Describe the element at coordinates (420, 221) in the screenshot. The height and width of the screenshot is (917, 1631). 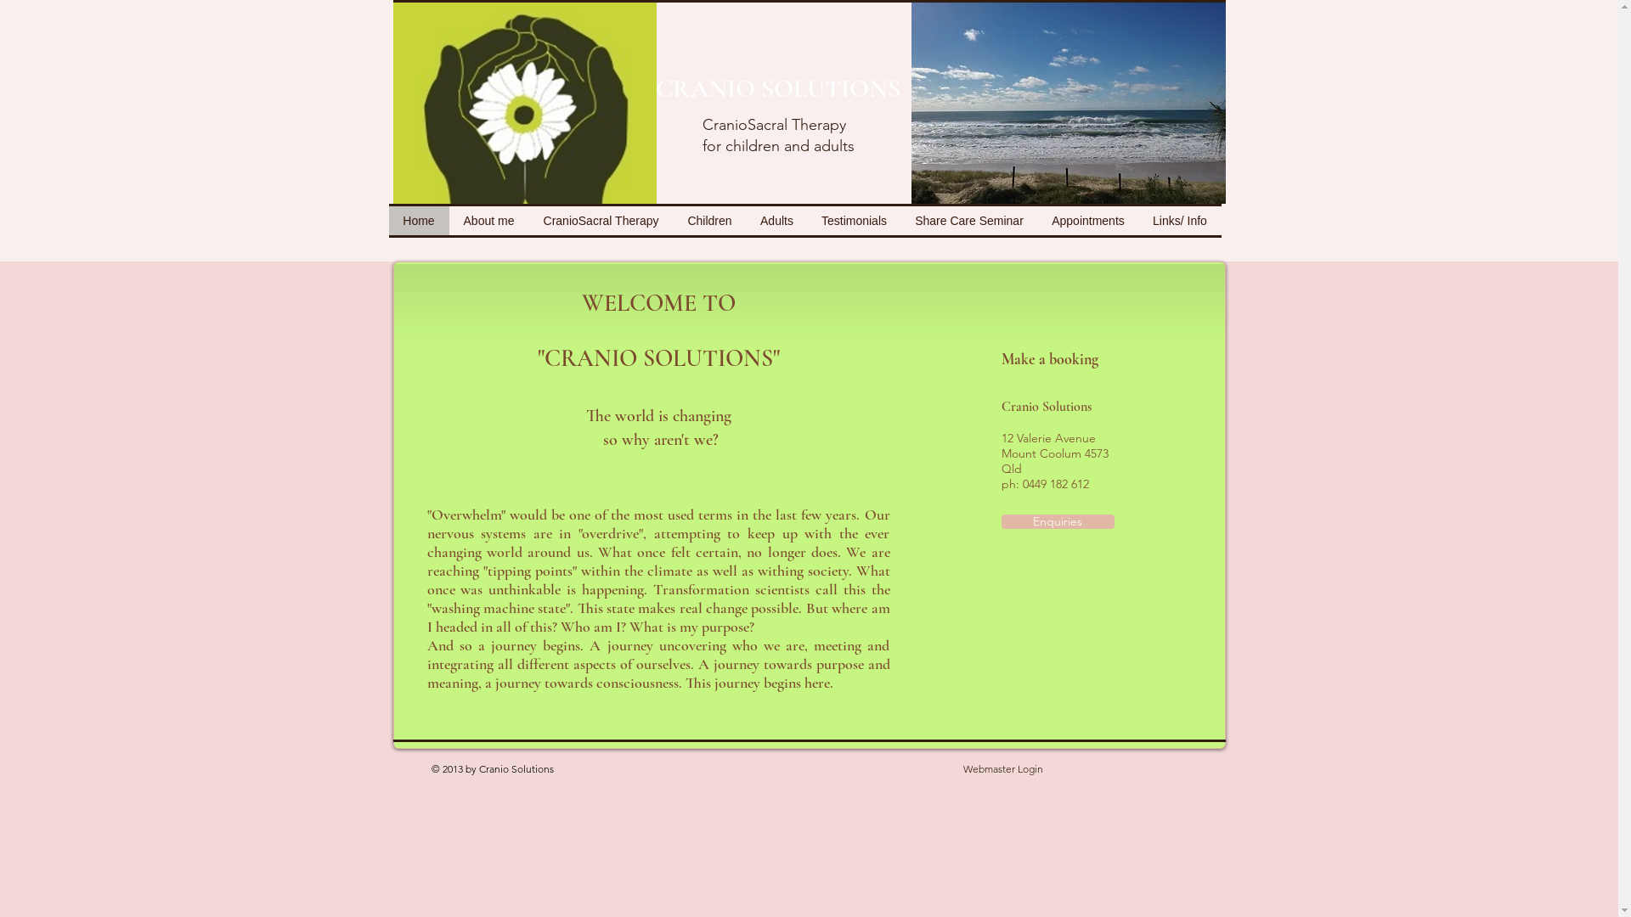
I see `Home` at that location.